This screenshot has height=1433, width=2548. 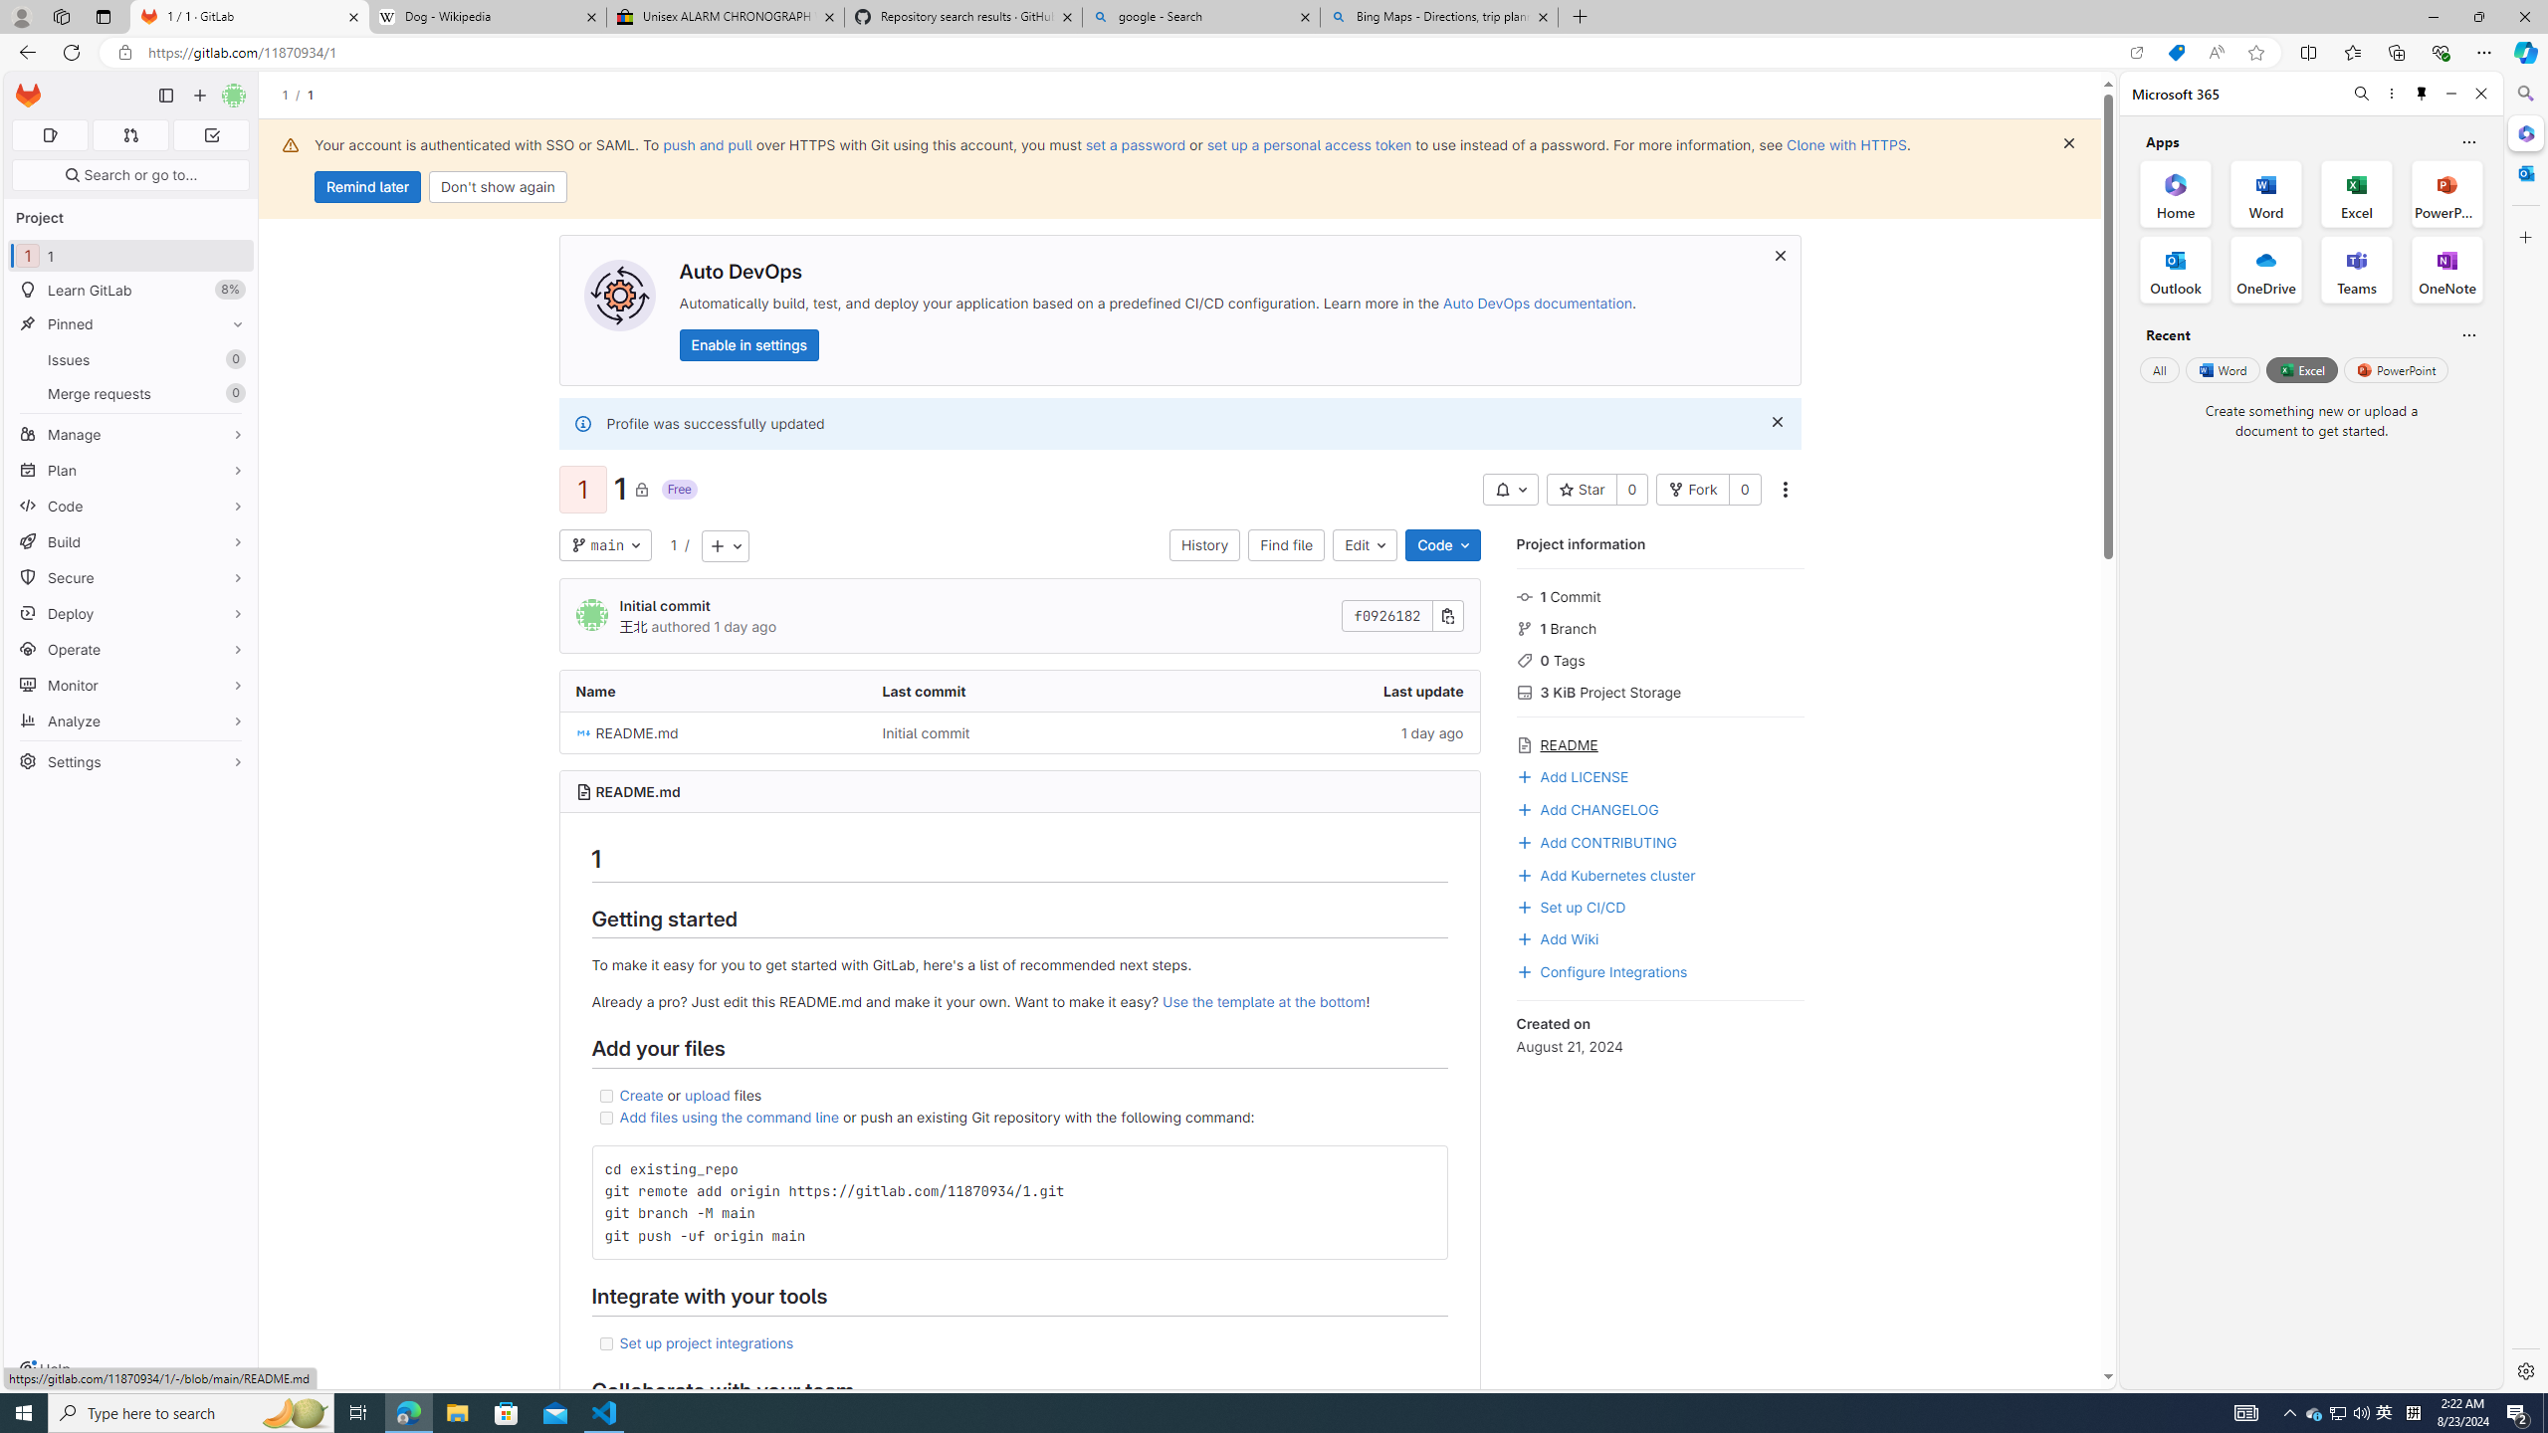 What do you see at coordinates (1525, 745) in the screenshot?
I see `Class: s16 icon gl-mr-3 gl-text-gray-500` at bounding box center [1525, 745].